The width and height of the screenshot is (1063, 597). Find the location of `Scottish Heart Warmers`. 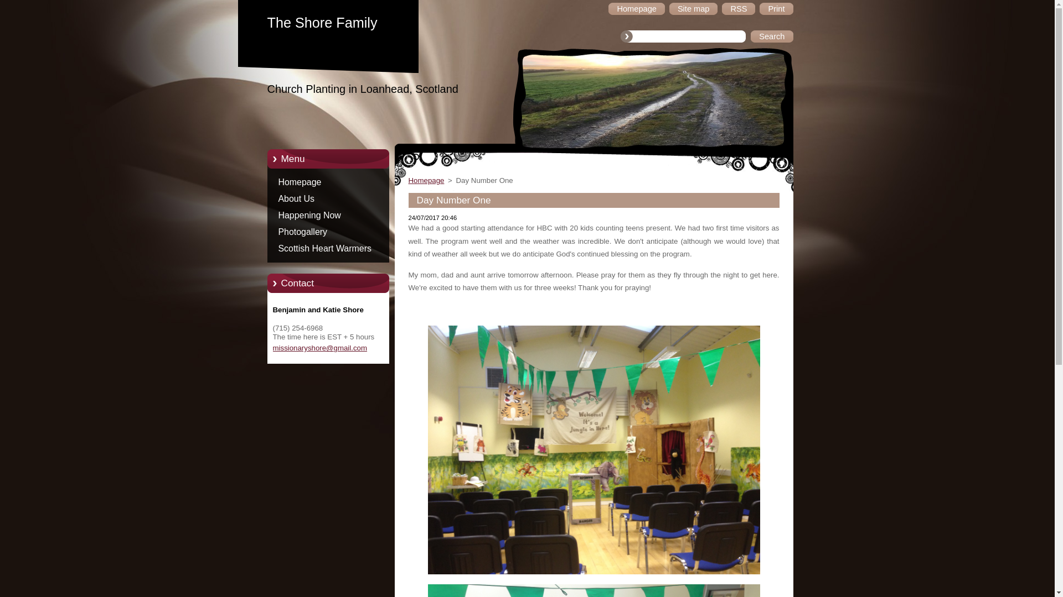

Scottish Heart Warmers is located at coordinates (336, 249).